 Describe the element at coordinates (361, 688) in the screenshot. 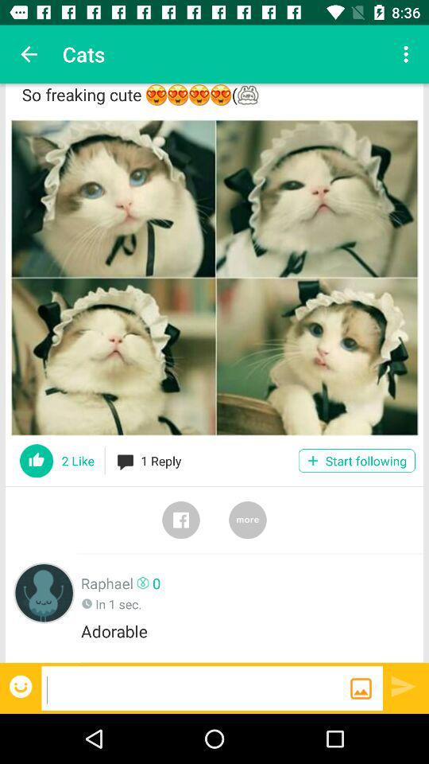

I see `add an image` at that location.